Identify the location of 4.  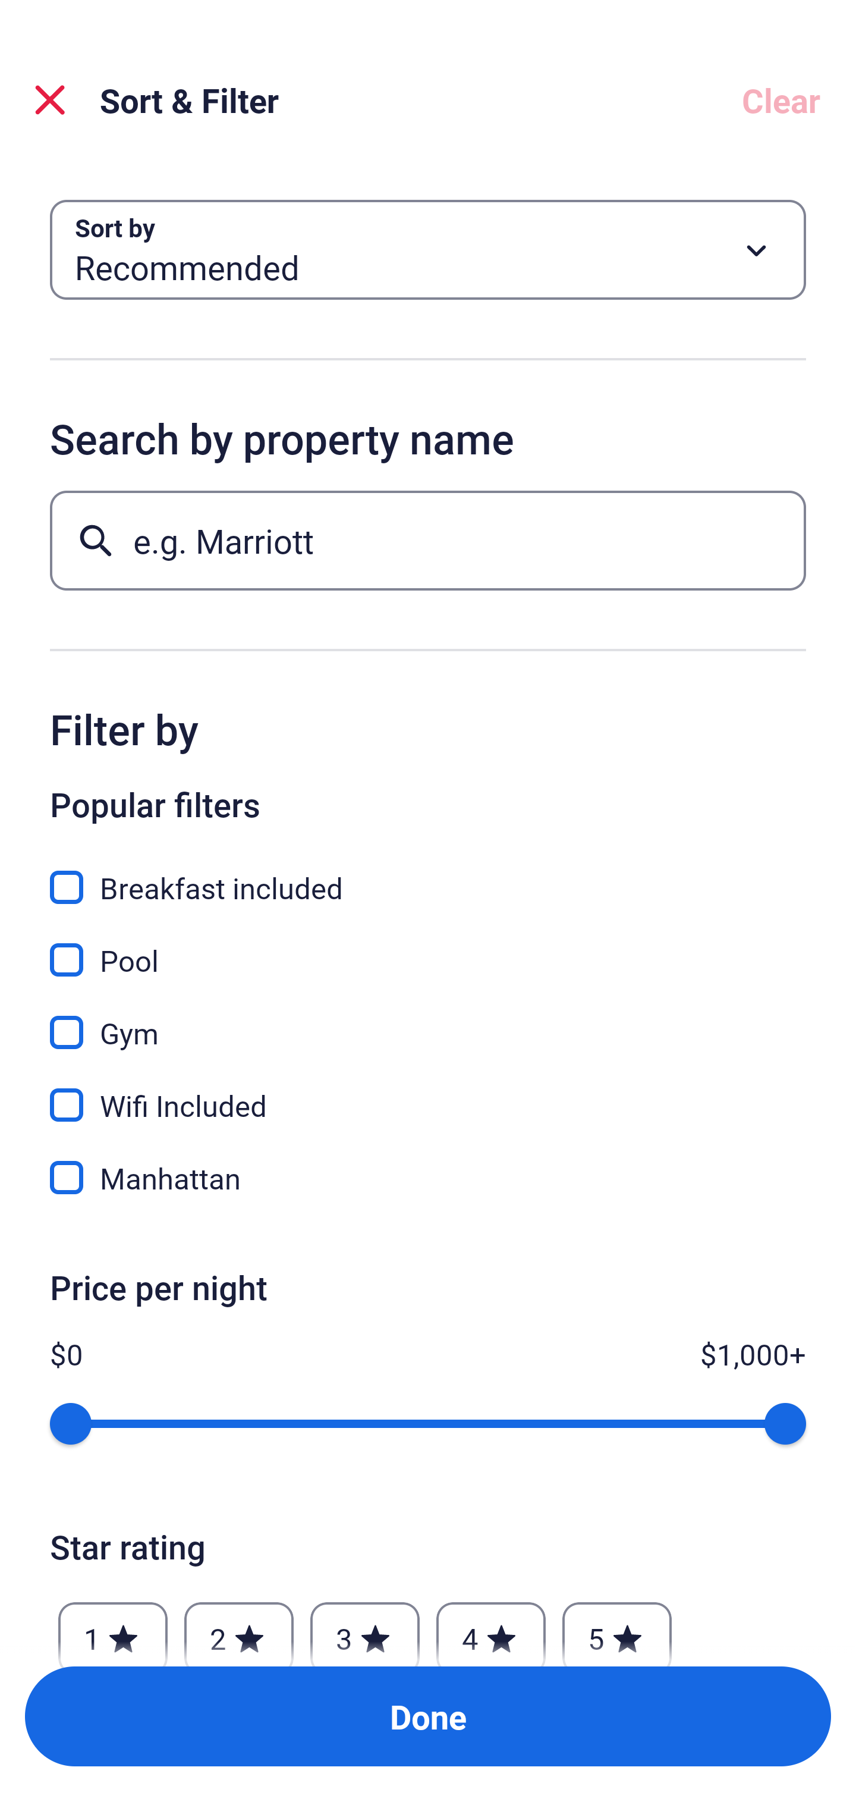
(491, 1628).